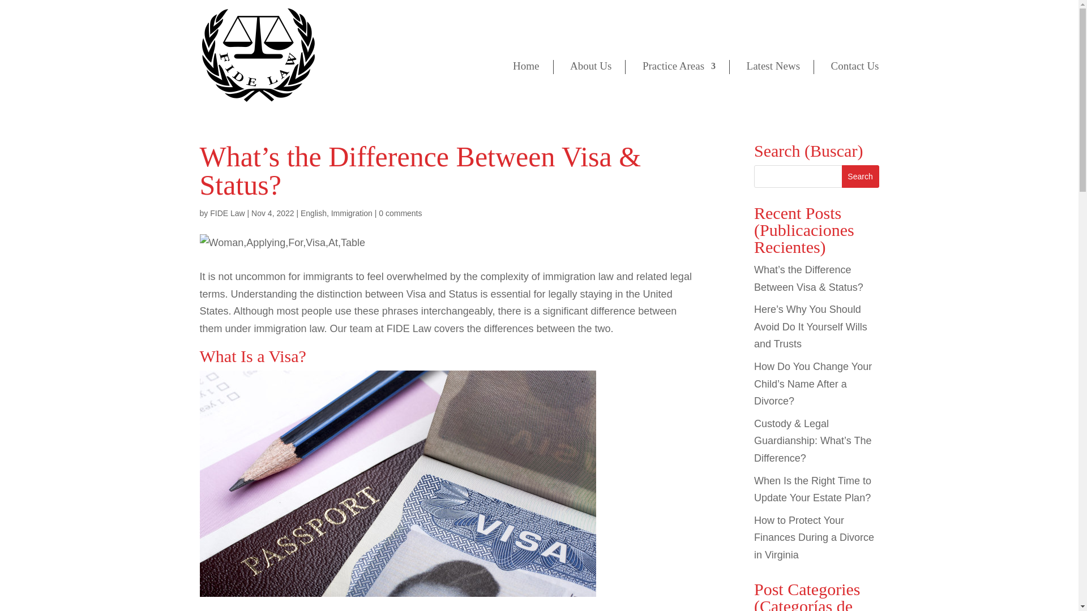  I want to click on Search, so click(861, 176).